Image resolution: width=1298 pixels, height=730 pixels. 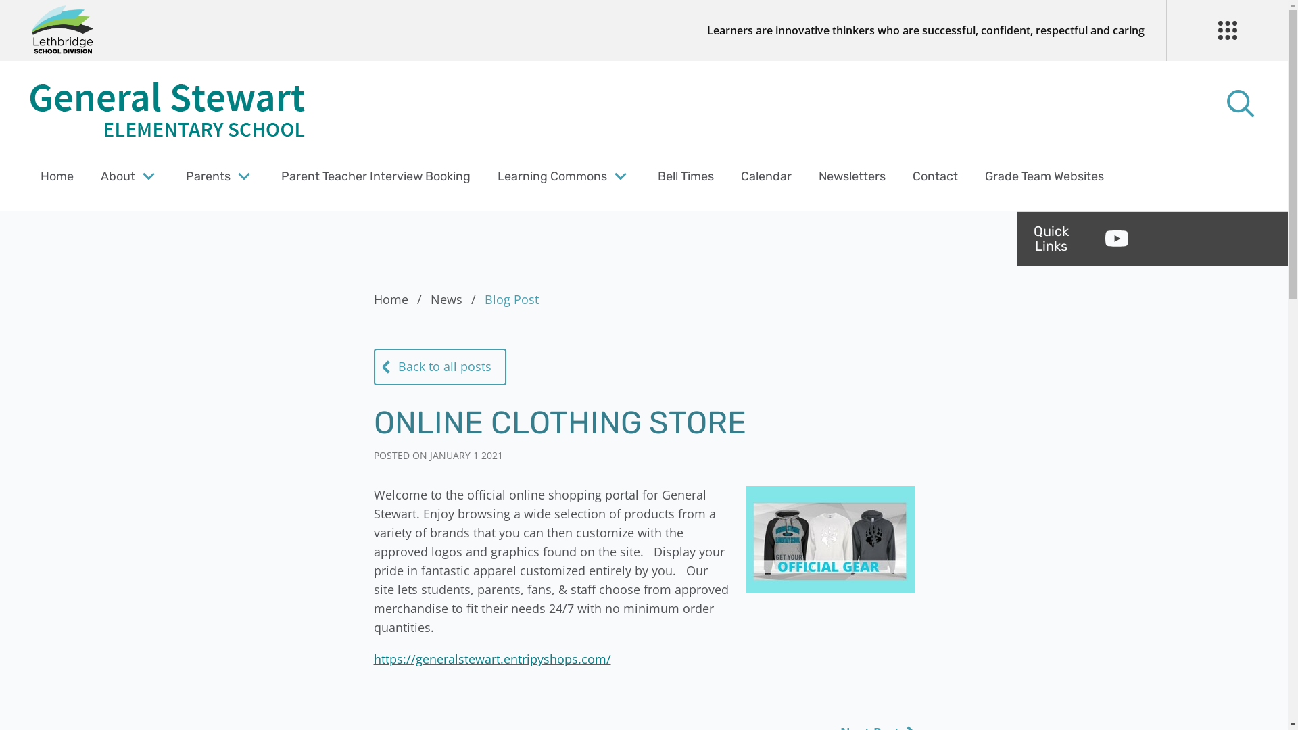 What do you see at coordinates (456, 299) in the screenshot?
I see `News` at bounding box center [456, 299].